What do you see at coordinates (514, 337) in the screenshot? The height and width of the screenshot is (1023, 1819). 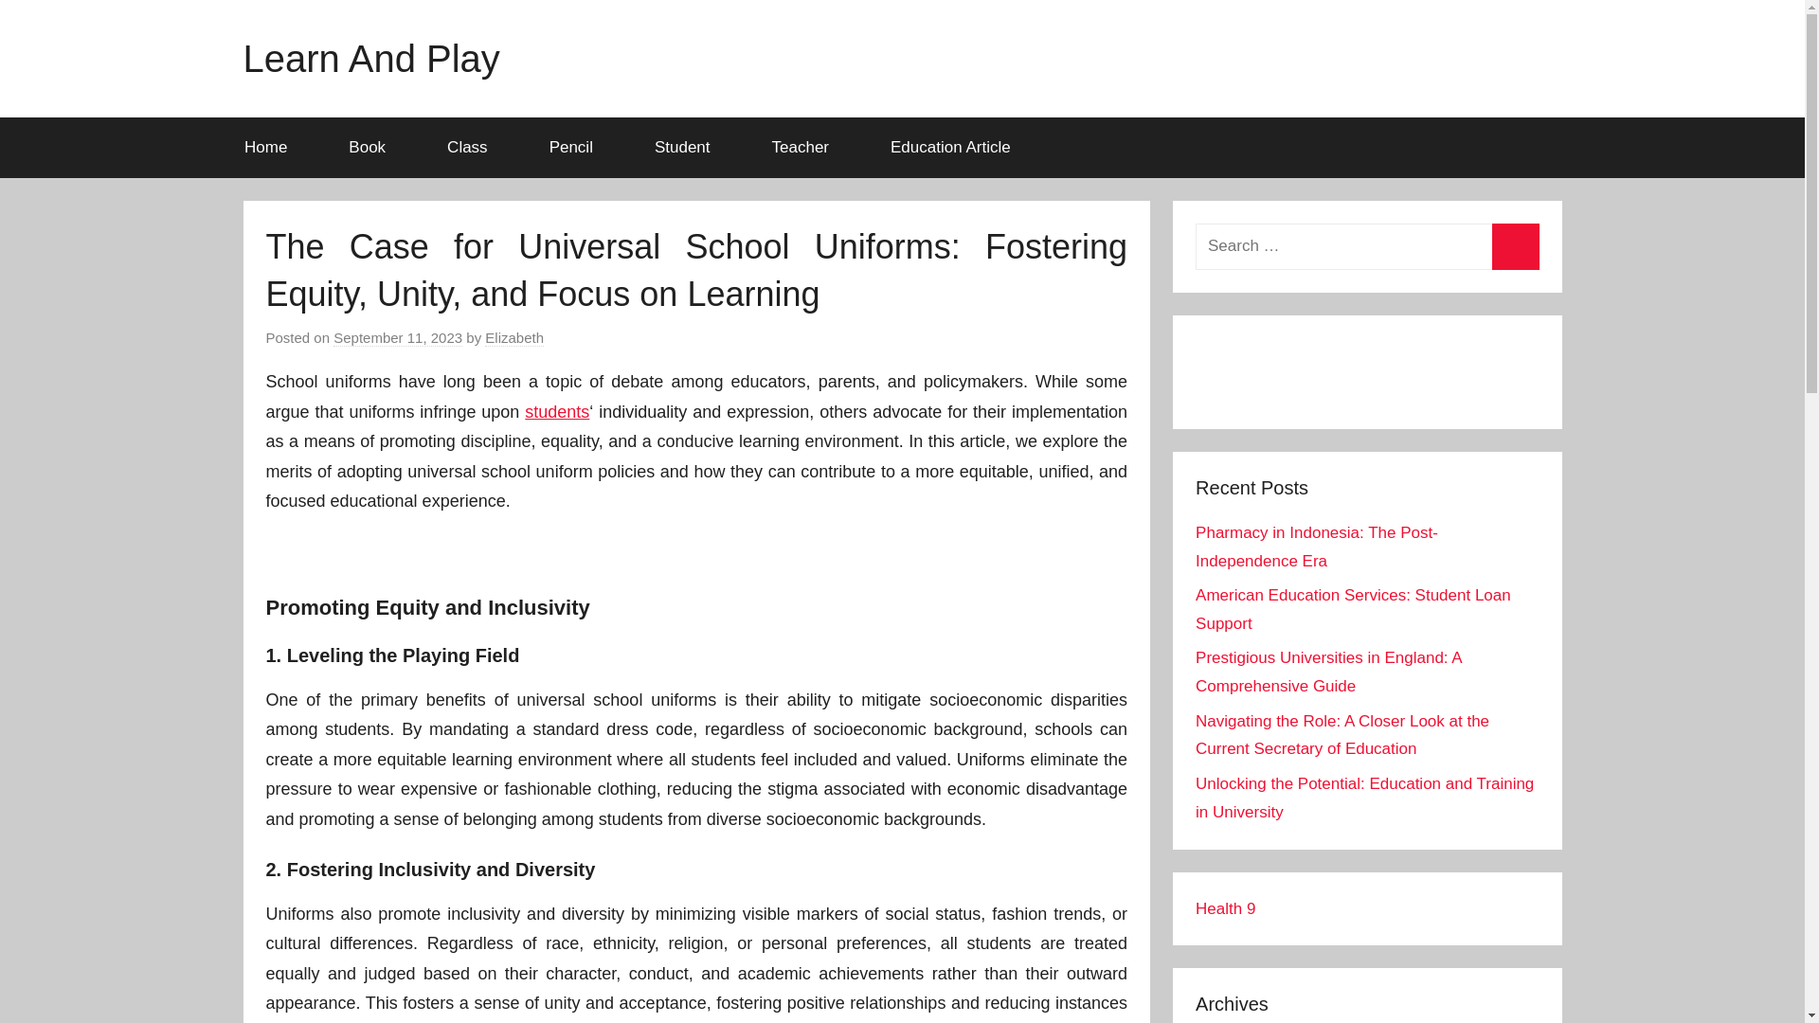 I see `Elizabeth` at bounding box center [514, 337].